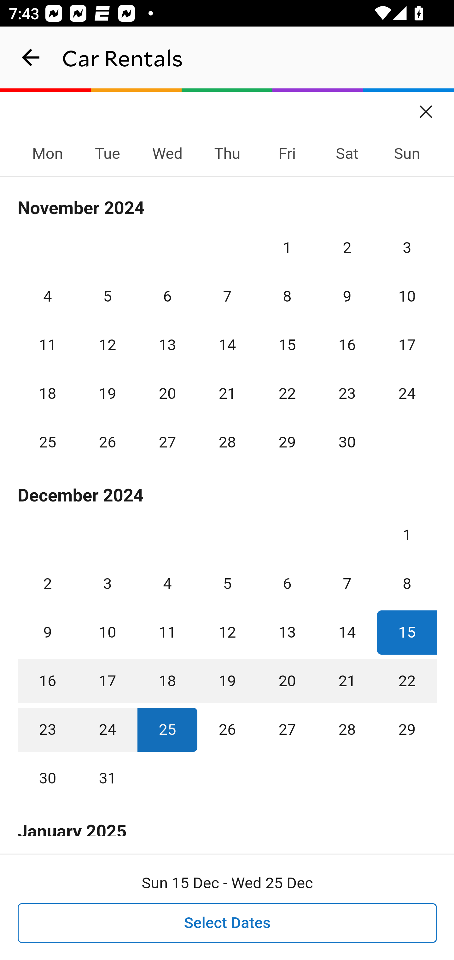  Describe the element at coordinates (347, 633) in the screenshot. I see `14 December 2024` at that location.